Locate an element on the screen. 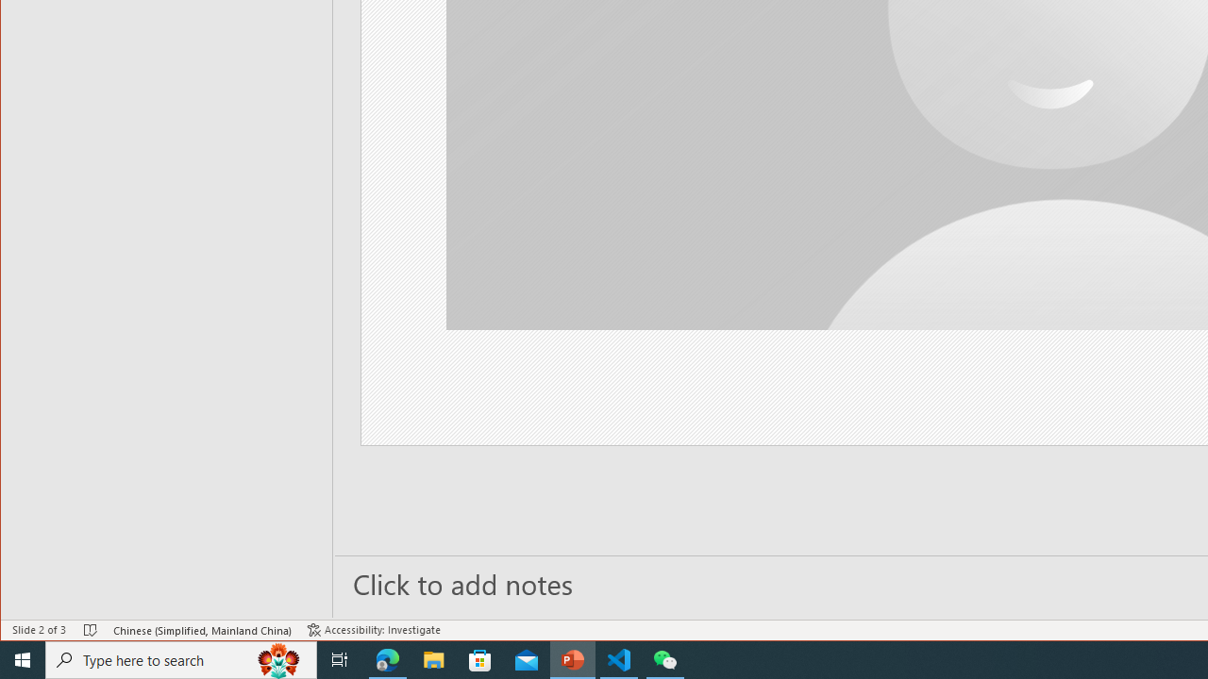 This screenshot has width=1208, height=679. Accessibility Checker Accessibility: Investigate is located at coordinates (374, 630).